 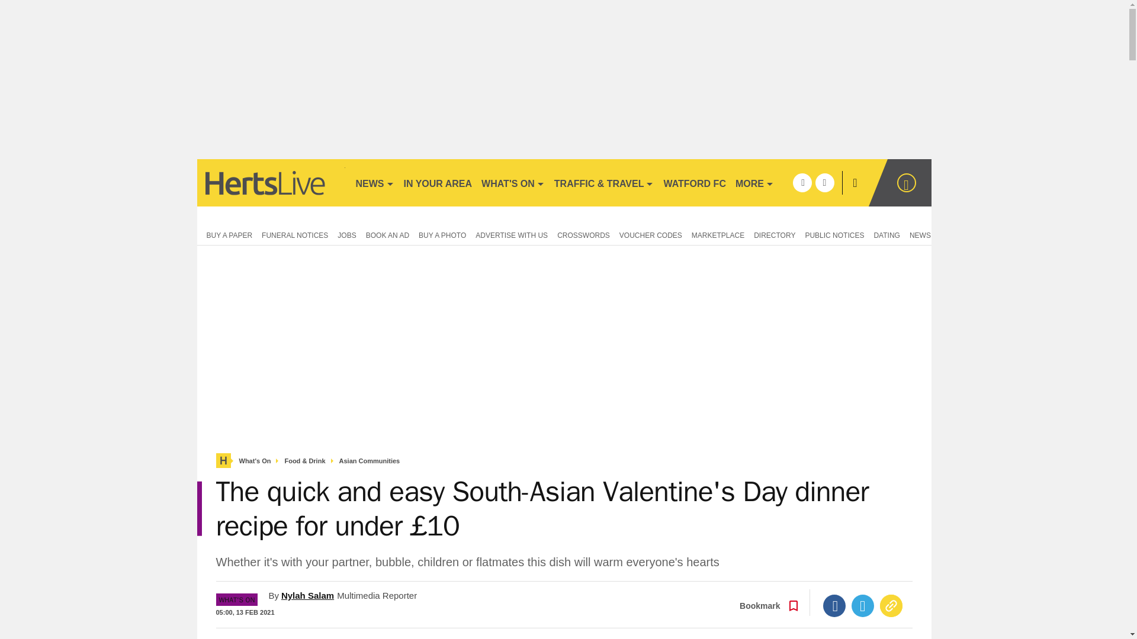 What do you see at coordinates (754, 182) in the screenshot?
I see `MORE` at bounding box center [754, 182].